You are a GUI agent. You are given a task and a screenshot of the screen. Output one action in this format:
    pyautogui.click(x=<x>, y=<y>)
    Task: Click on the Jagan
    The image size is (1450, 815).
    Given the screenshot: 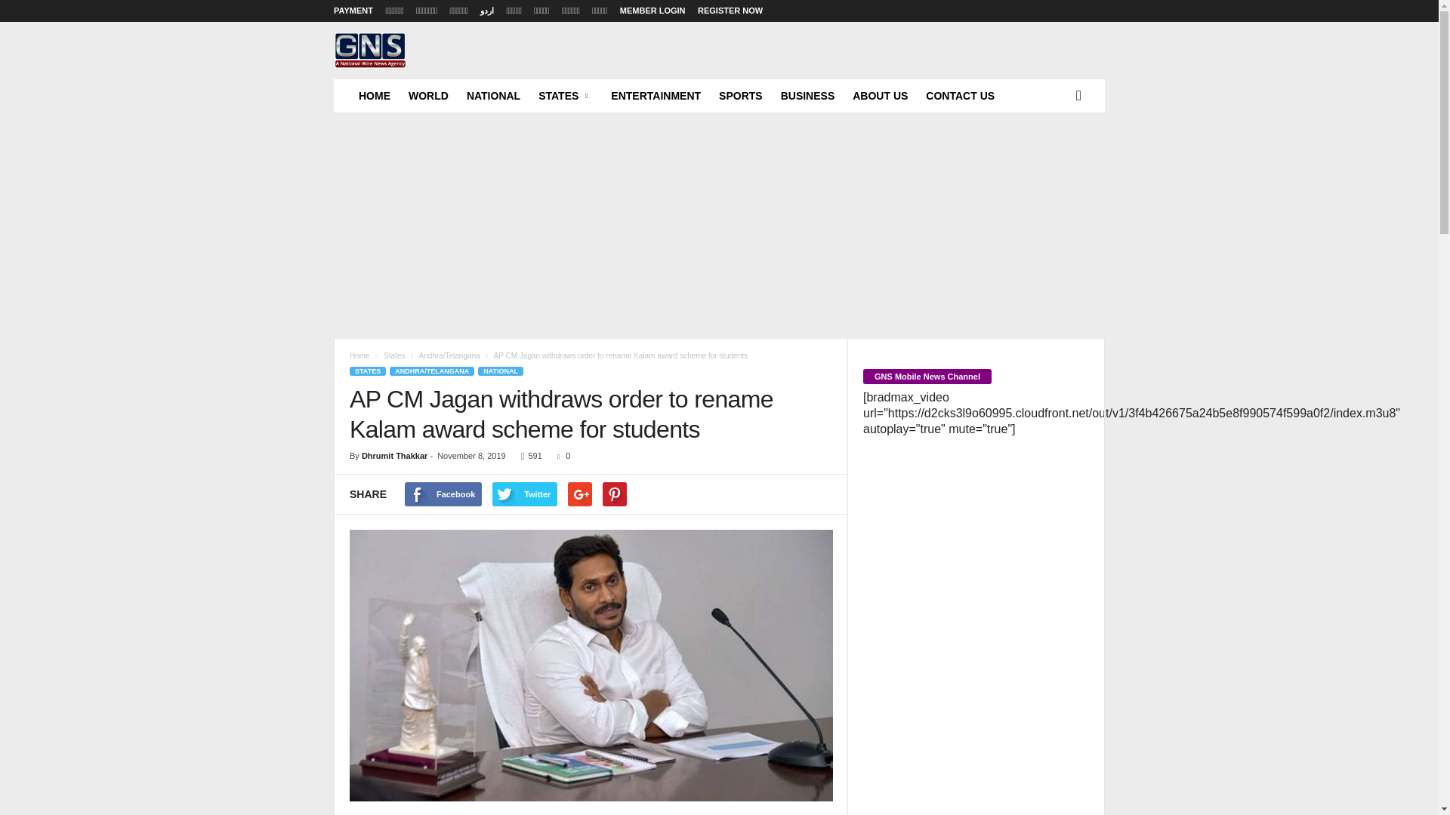 What is the action you would take?
    pyautogui.click(x=591, y=666)
    